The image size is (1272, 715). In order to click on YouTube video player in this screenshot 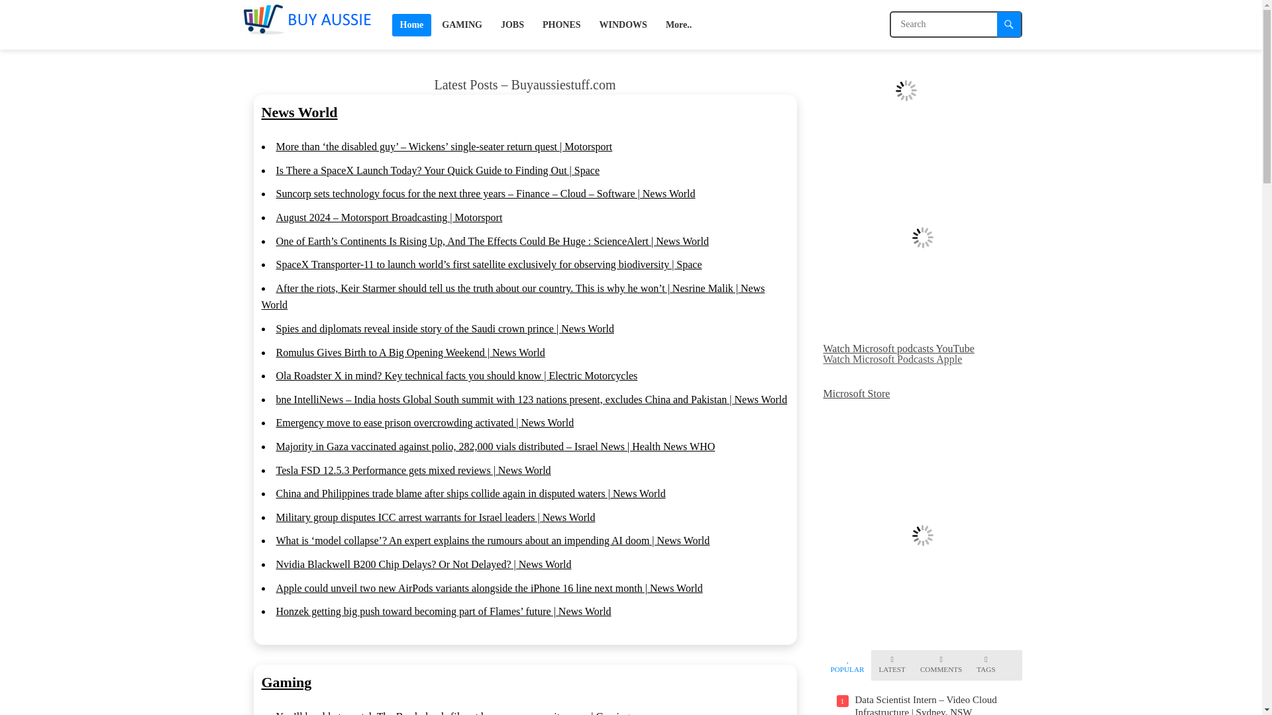, I will do `click(922, 237)`.